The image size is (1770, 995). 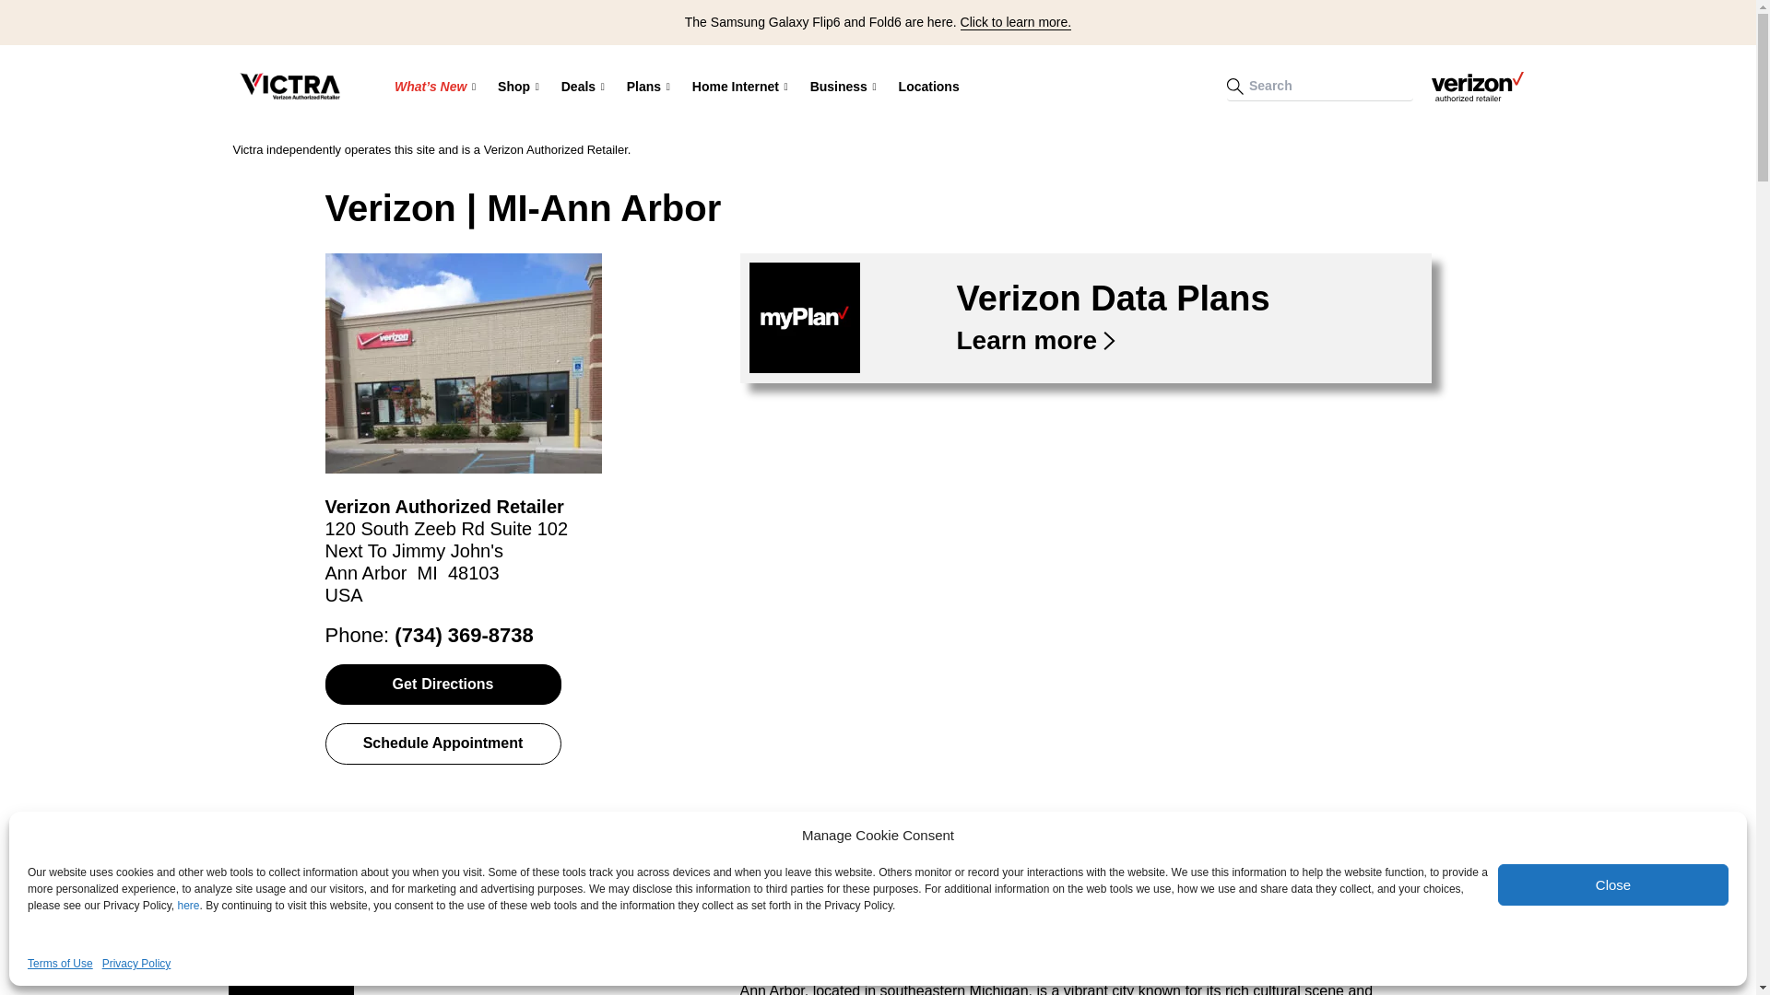 I want to click on Apple, so click(x=620, y=148).